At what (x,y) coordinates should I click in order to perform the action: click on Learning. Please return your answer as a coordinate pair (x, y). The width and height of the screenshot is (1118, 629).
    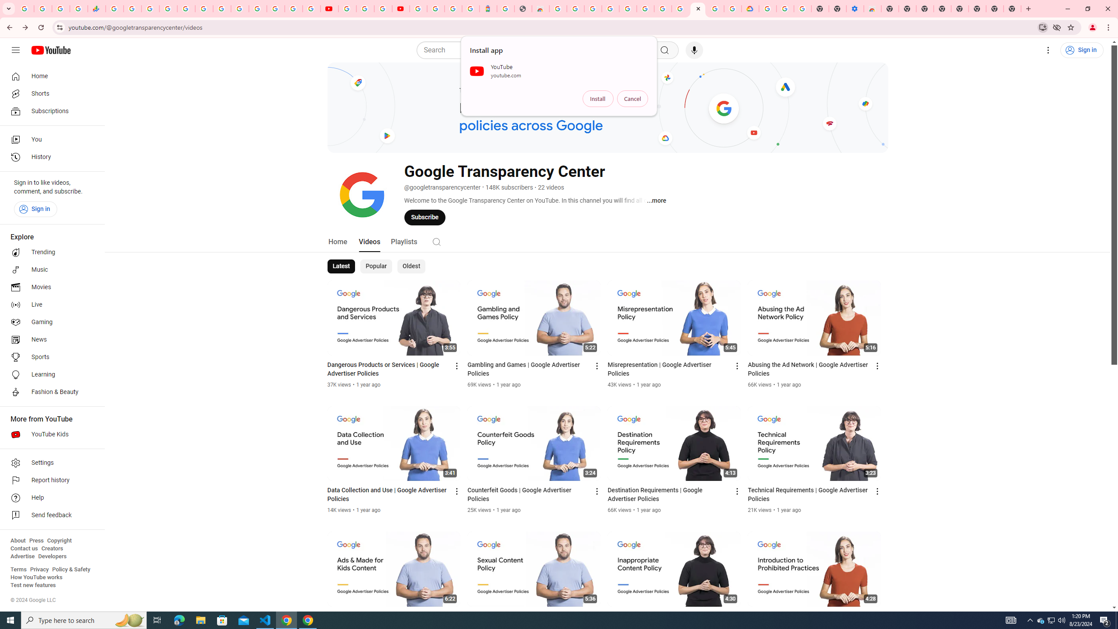
    Looking at the image, I should click on (50, 375).